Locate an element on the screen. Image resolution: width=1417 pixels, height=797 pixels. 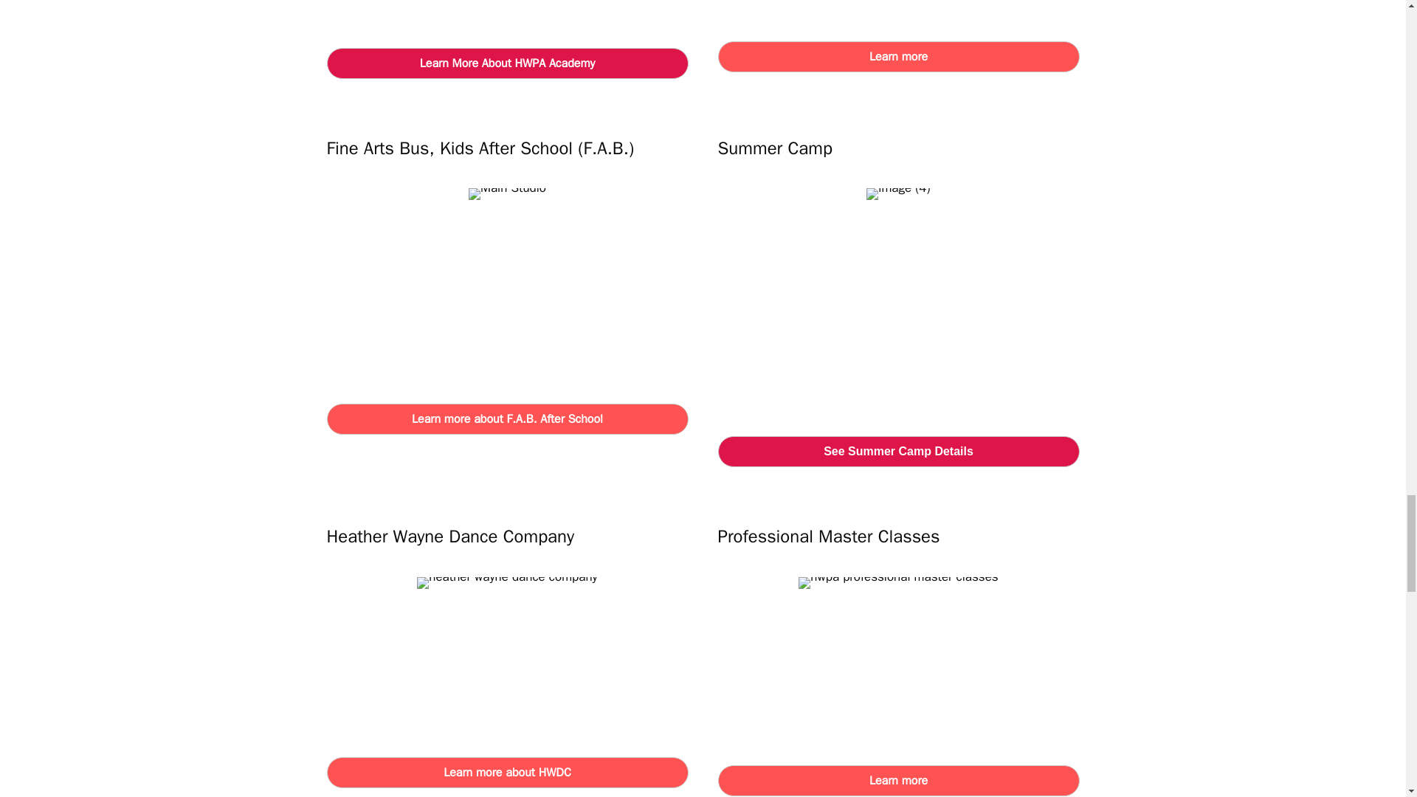
heather wayne dance company is located at coordinates (507, 583).